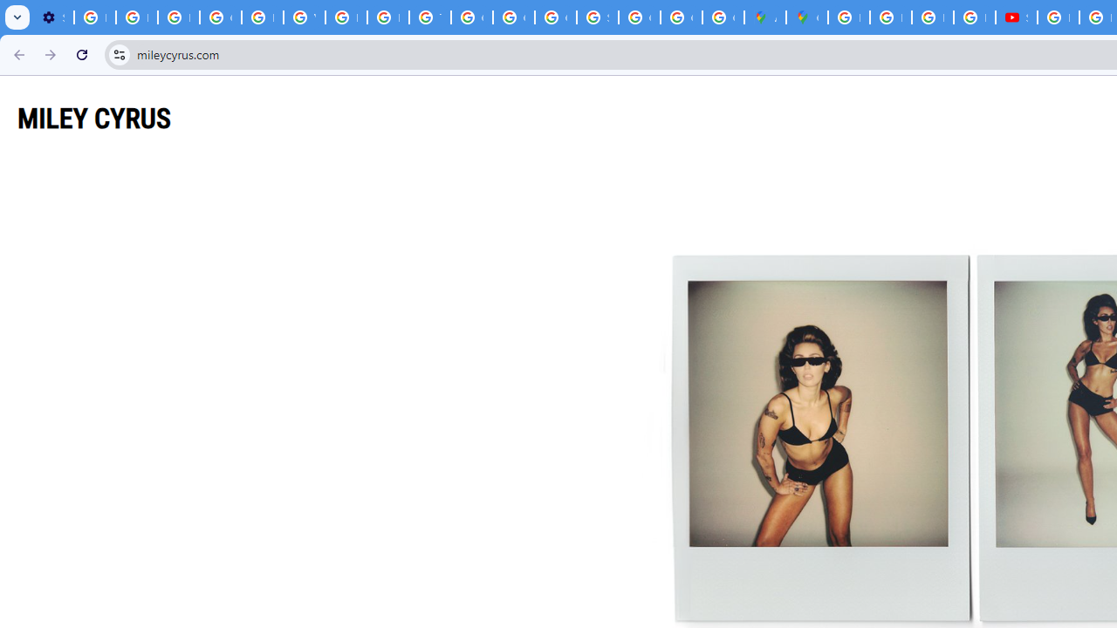  I want to click on Privacy Help Center - Policies Help, so click(932, 17).